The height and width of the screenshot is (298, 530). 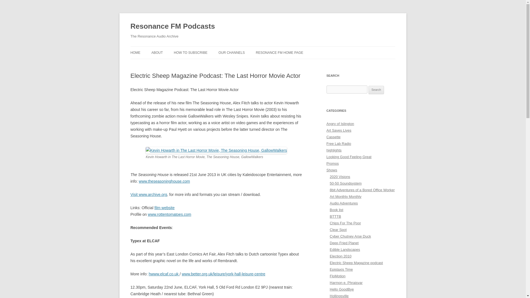 I want to click on highlights, so click(x=334, y=150).